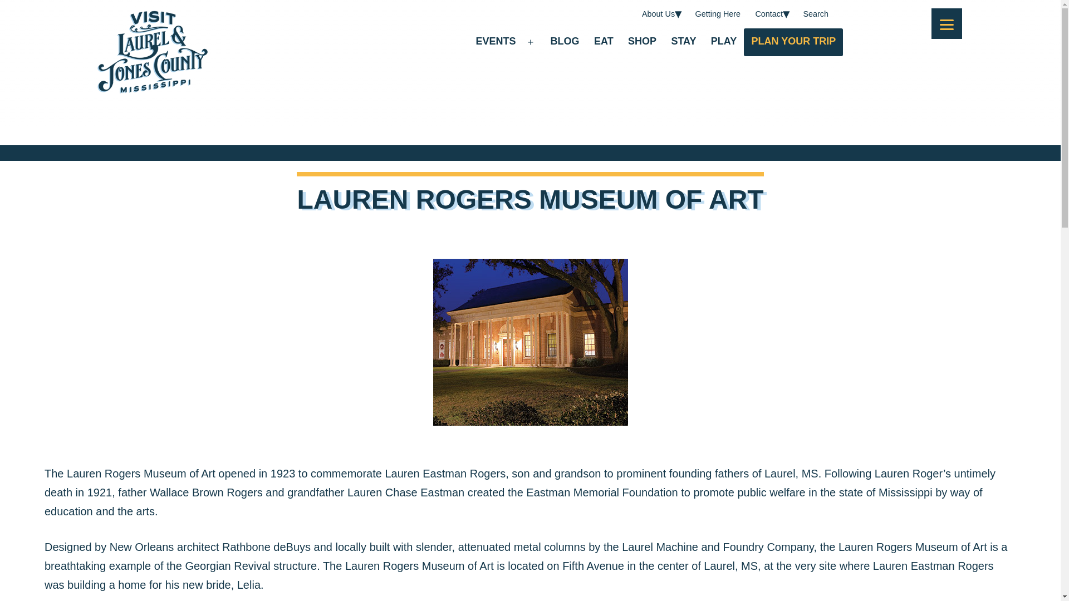 This screenshot has height=601, width=1069. I want to click on SHOP, so click(643, 42).